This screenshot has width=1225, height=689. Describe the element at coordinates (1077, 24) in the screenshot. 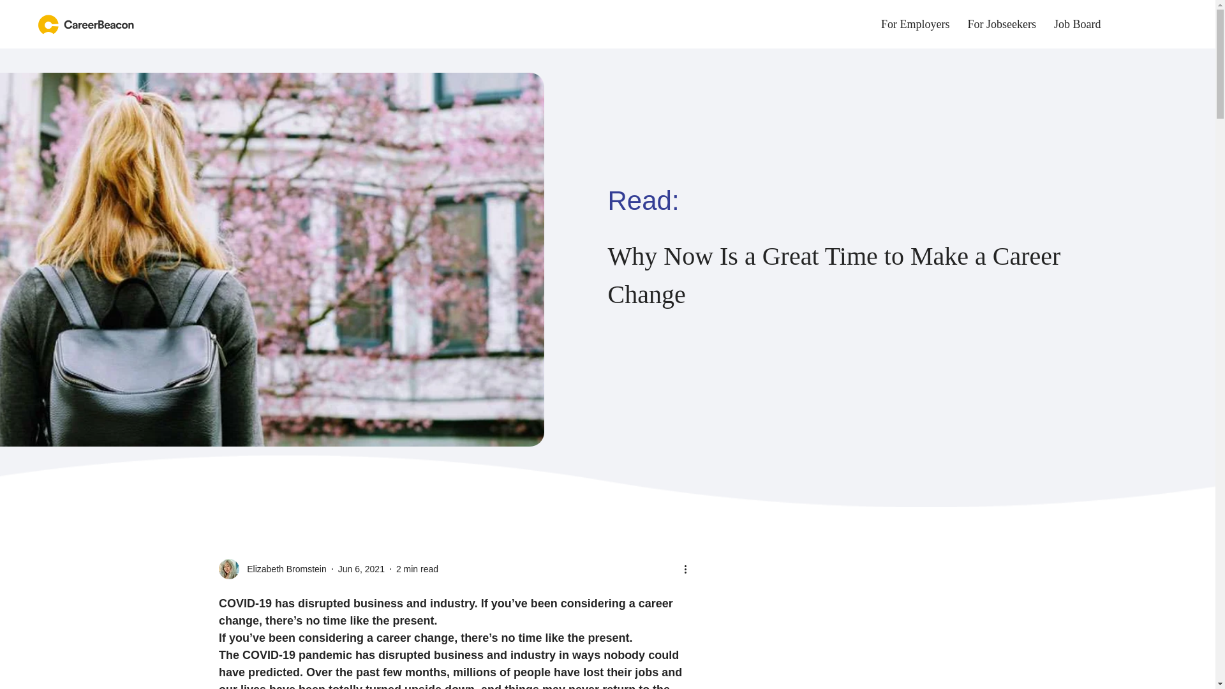

I see `Job Board` at that location.